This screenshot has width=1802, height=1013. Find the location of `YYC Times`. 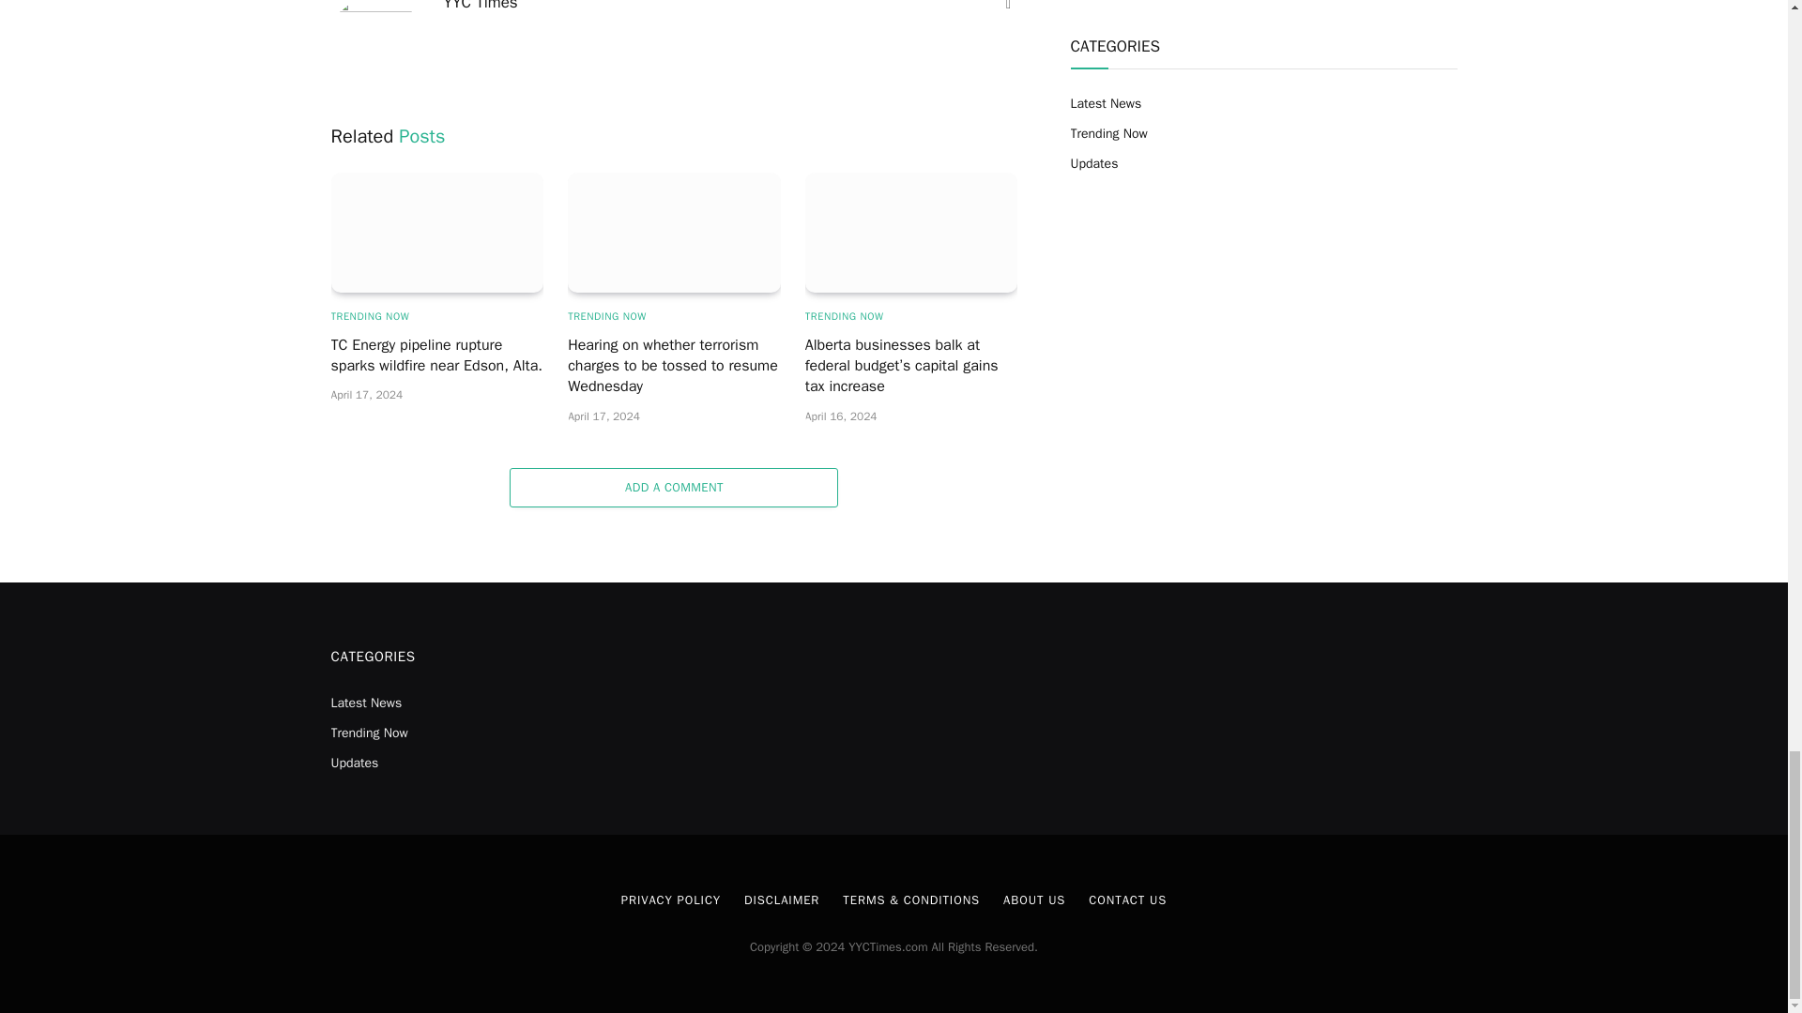

YYC Times is located at coordinates (481, 6).